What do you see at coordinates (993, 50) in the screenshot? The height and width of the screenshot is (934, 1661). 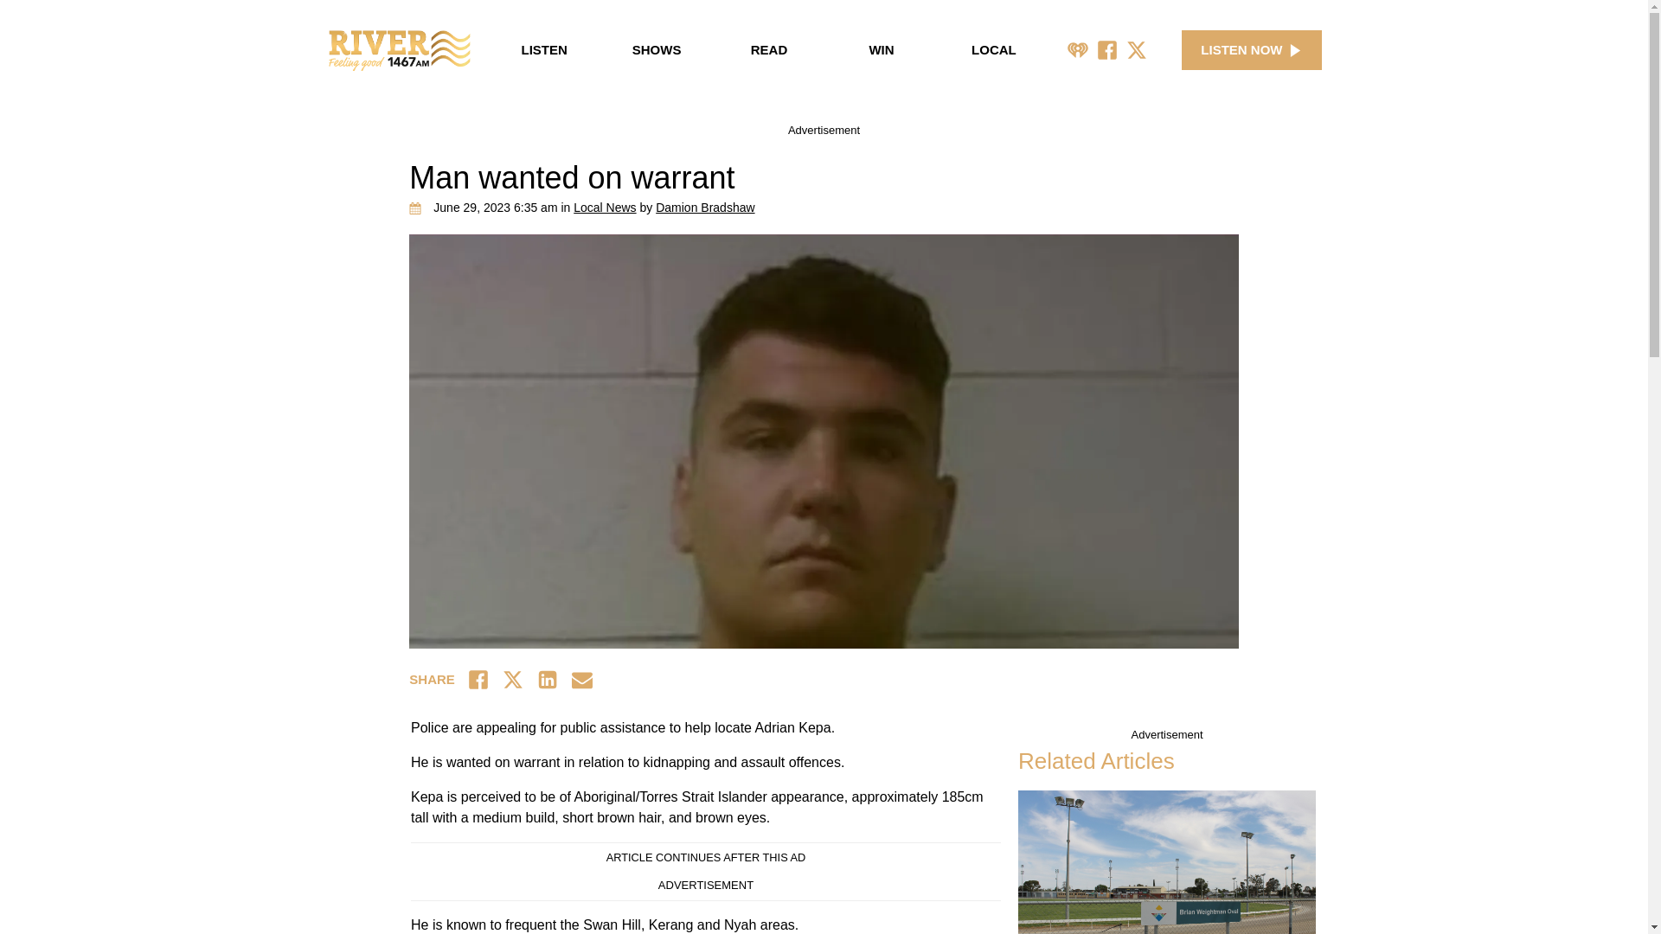 I see `LOCAL` at bounding box center [993, 50].